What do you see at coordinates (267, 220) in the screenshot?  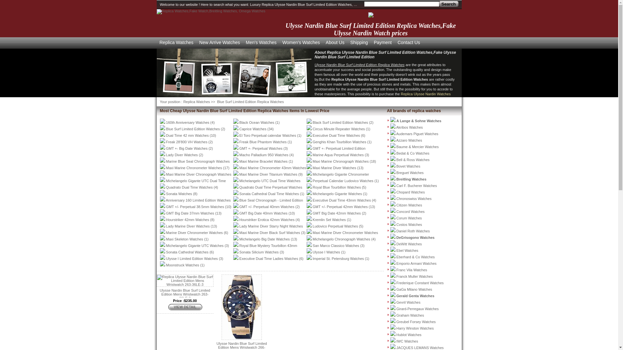 I see `Hourstriker Erotica 42mm Watches` at bounding box center [267, 220].